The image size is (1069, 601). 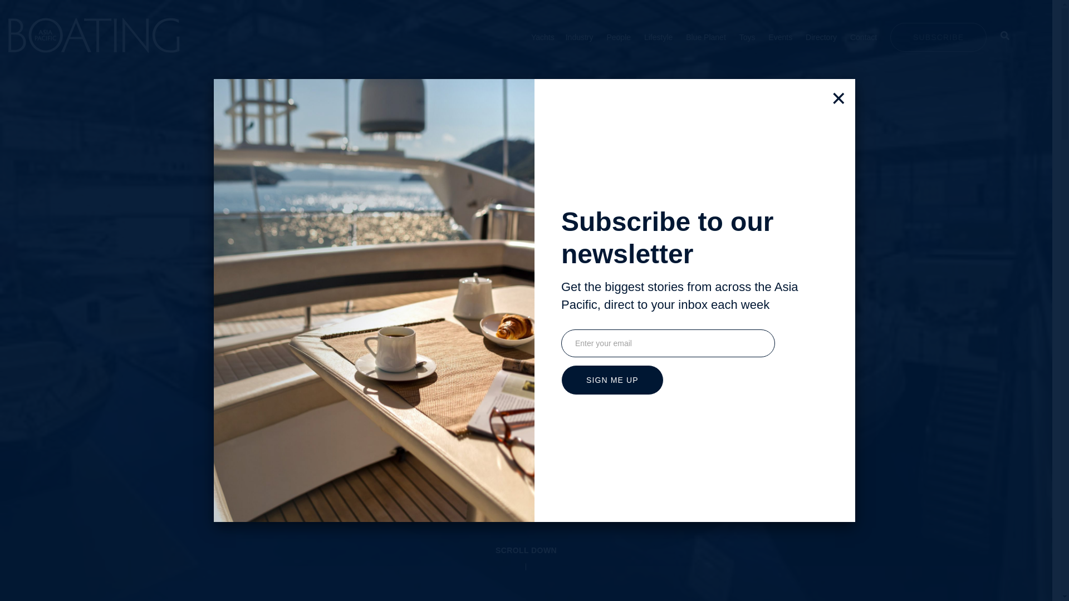 I want to click on Events, so click(x=780, y=37).